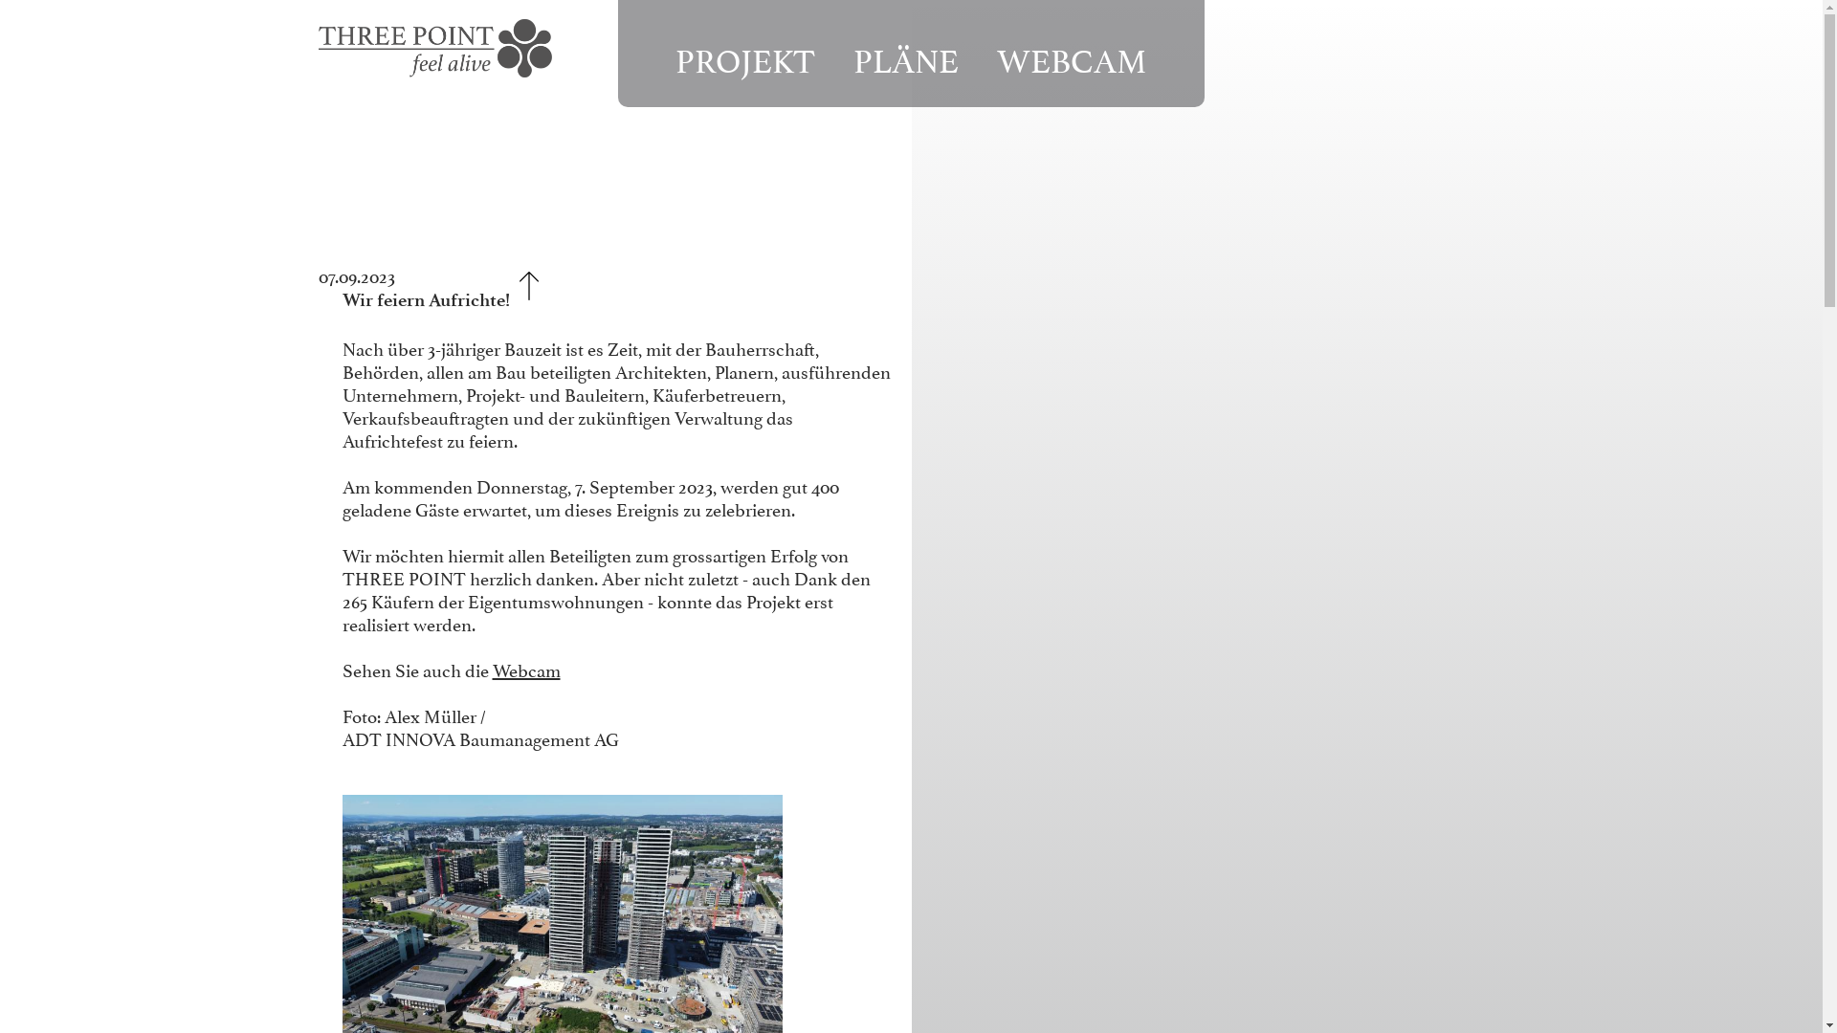  I want to click on PROJEKT, so click(745, 57).